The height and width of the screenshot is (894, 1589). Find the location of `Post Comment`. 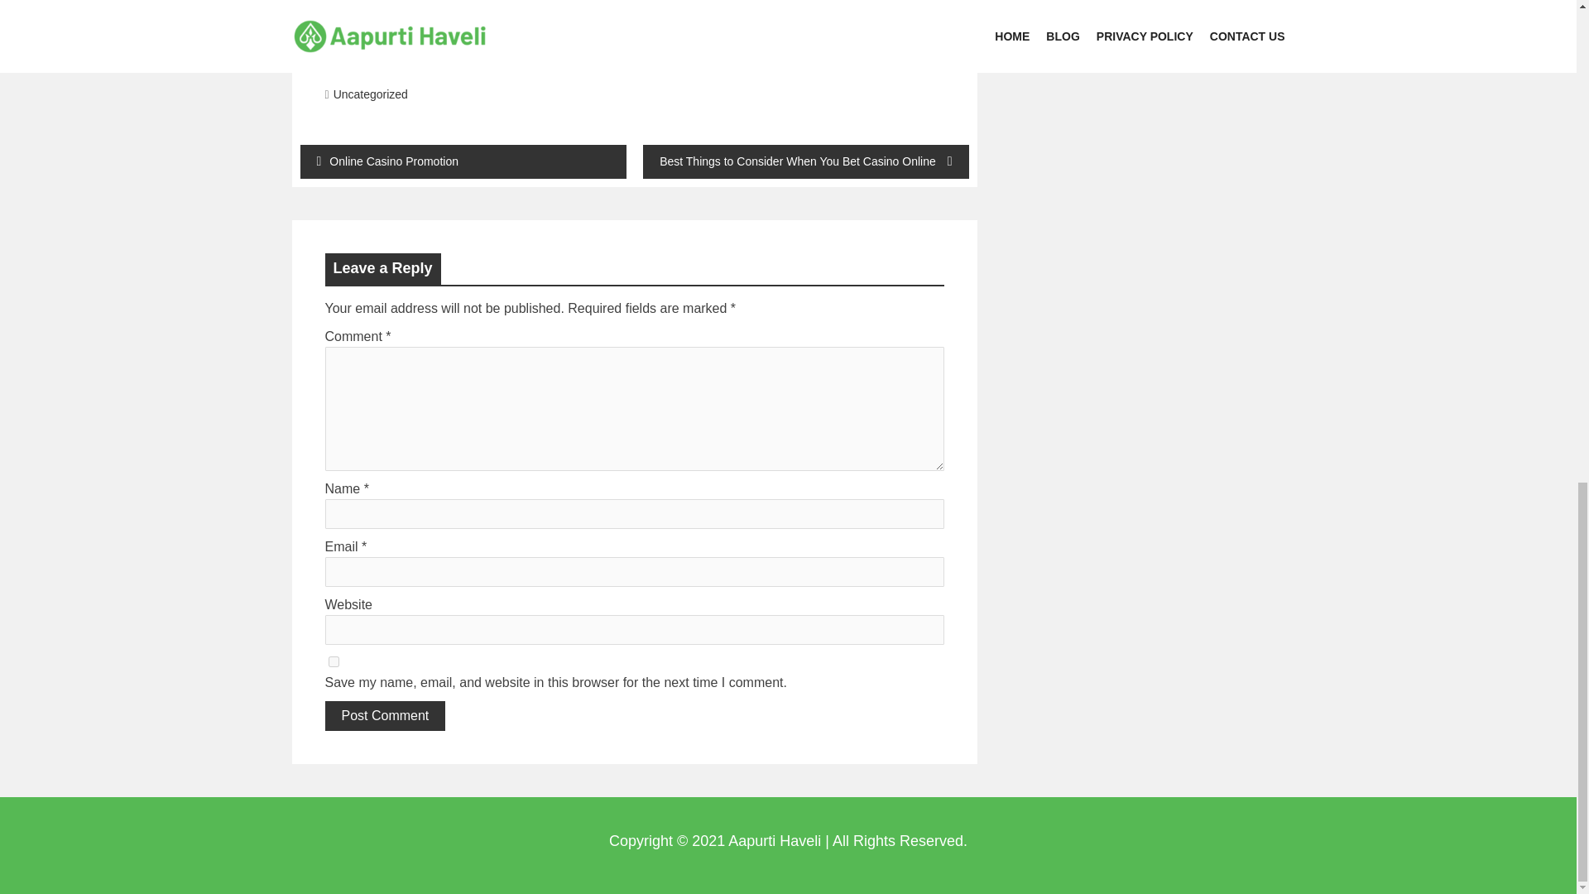

Post Comment is located at coordinates (384, 715).